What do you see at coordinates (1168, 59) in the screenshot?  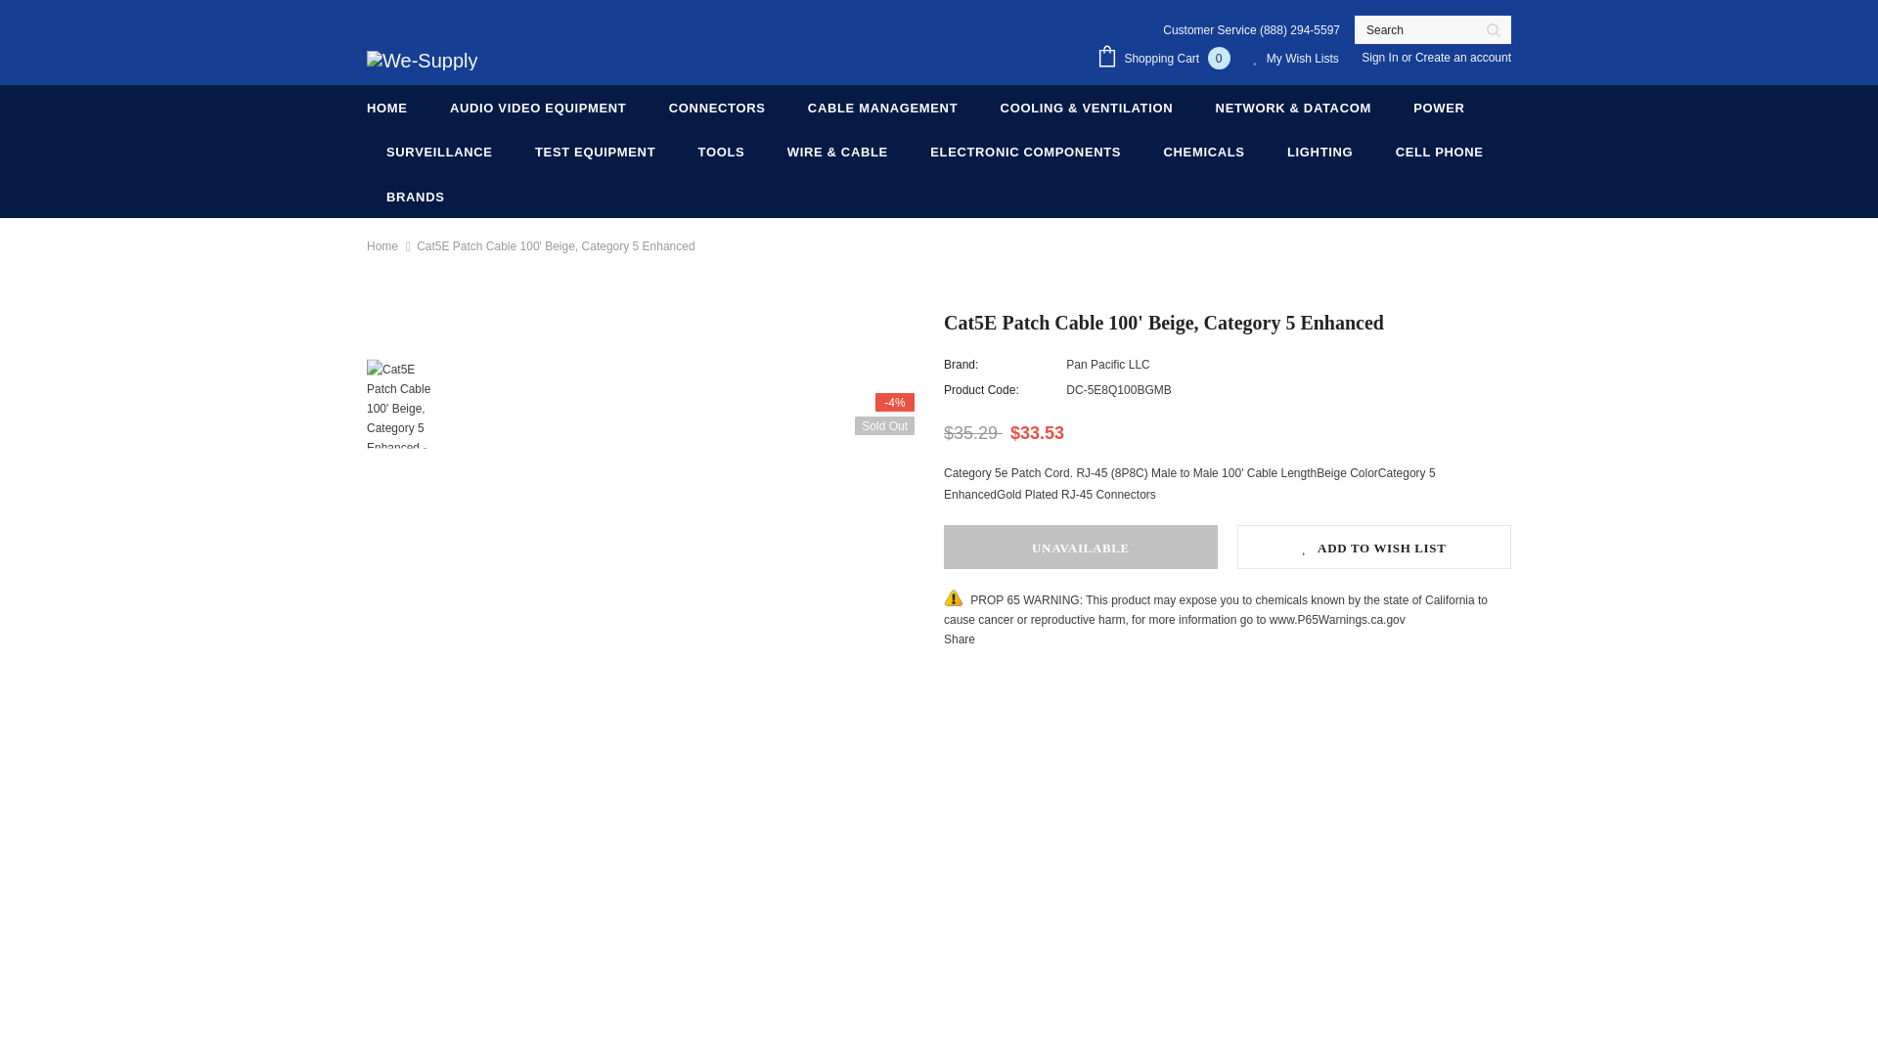 I see `Shopping Cart 0` at bounding box center [1168, 59].